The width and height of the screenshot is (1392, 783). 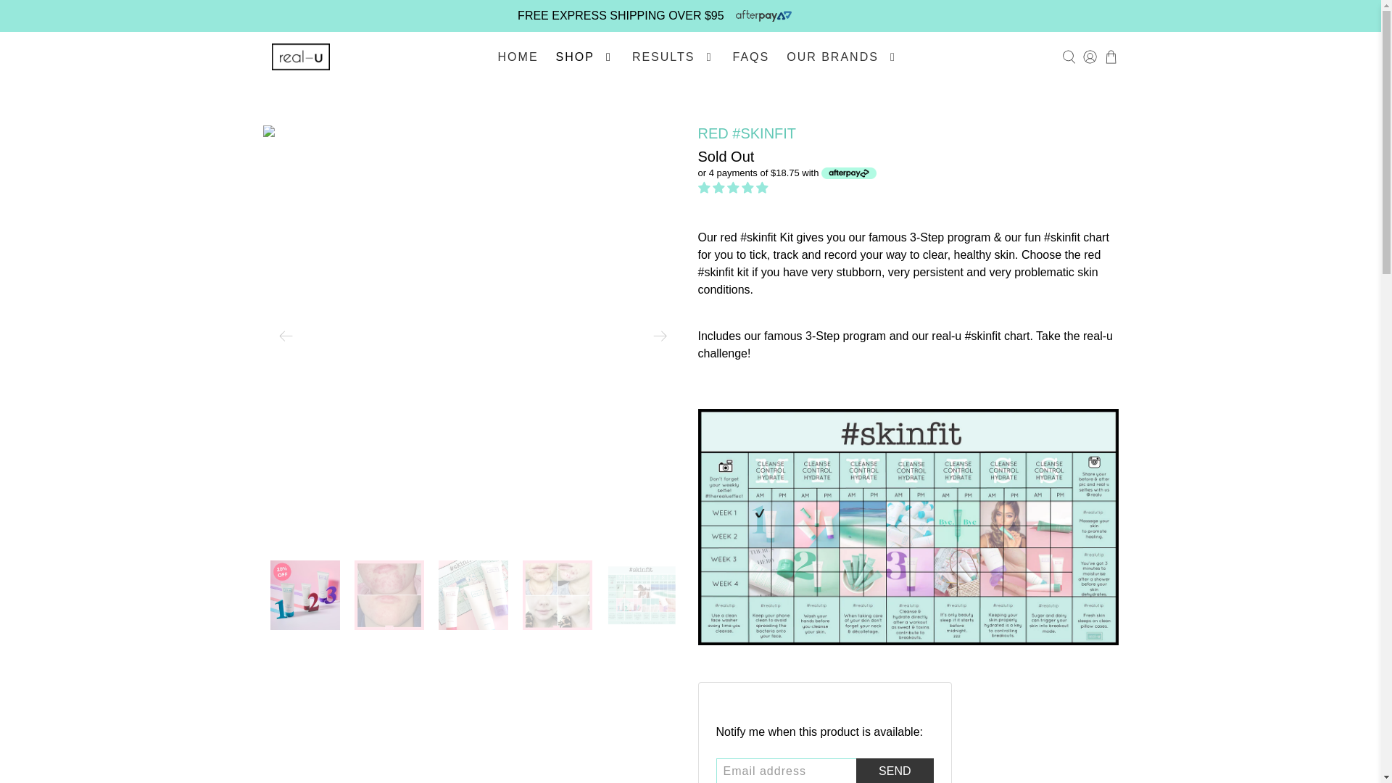 I want to click on OUR BRANDS, so click(x=842, y=57).